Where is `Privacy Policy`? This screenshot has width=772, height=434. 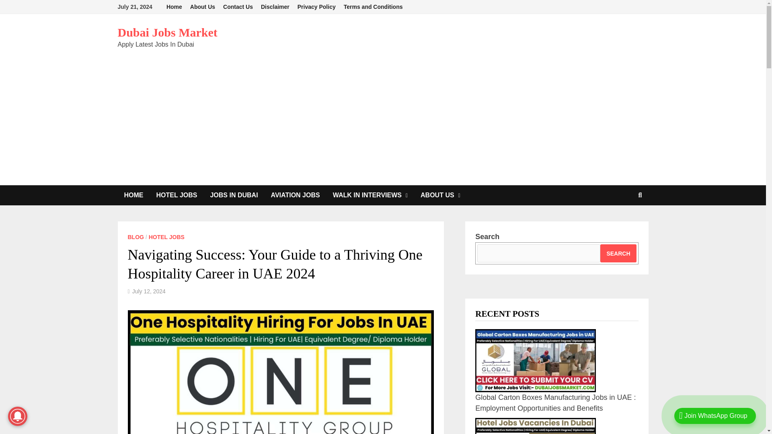 Privacy Policy is located at coordinates (316, 7).